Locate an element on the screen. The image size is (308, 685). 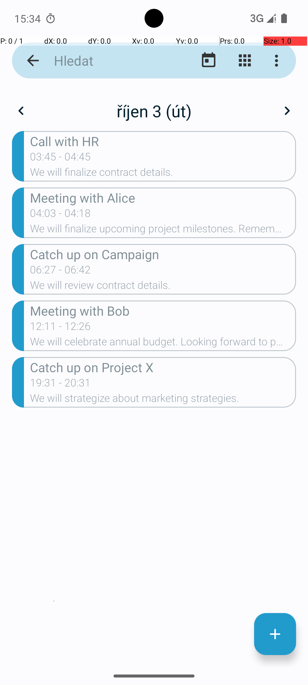
KVĚTEN is located at coordinates (154, 271).